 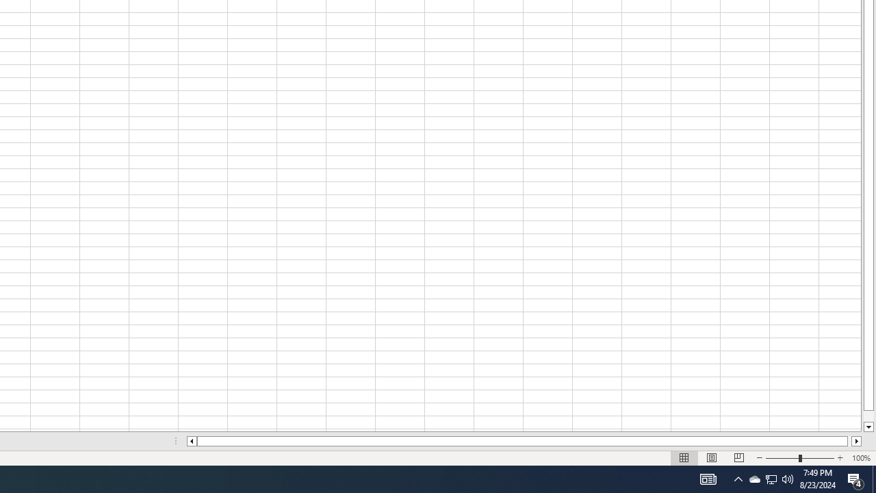 I want to click on Column left, so click(x=192, y=441).